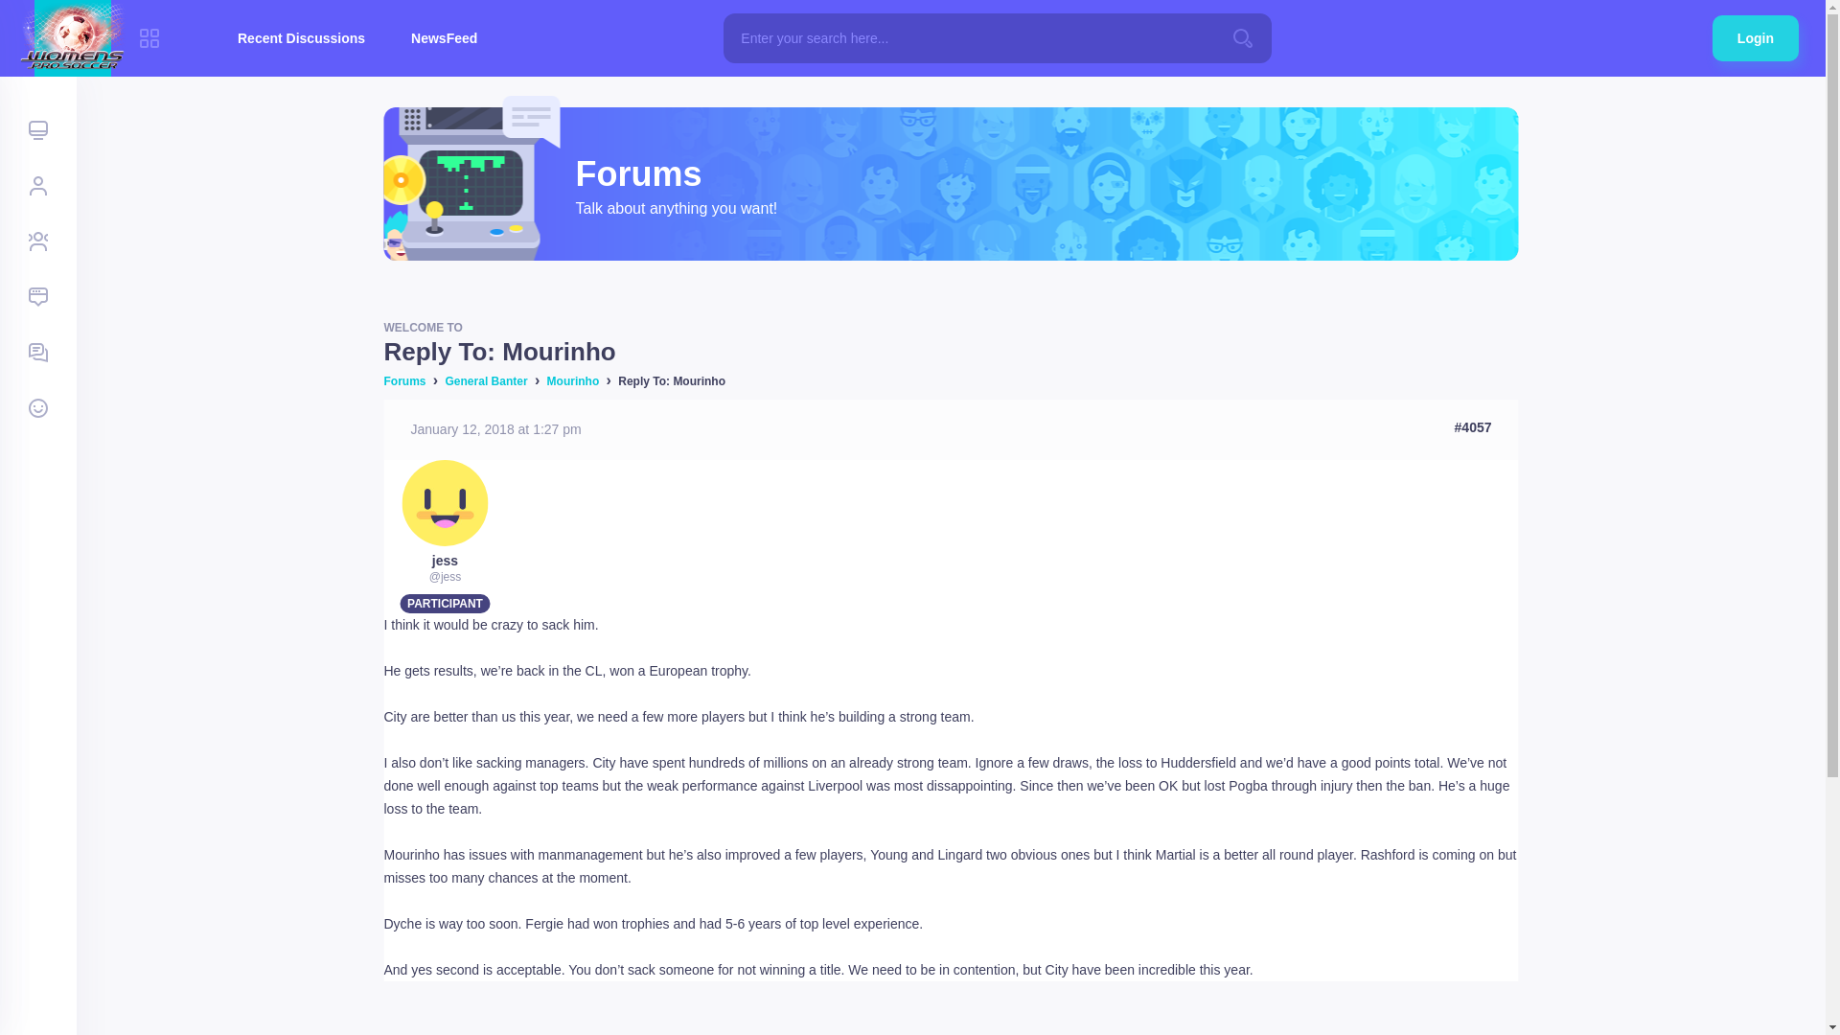 Image resolution: width=1840 pixels, height=1035 pixels. I want to click on jess, so click(445, 560).